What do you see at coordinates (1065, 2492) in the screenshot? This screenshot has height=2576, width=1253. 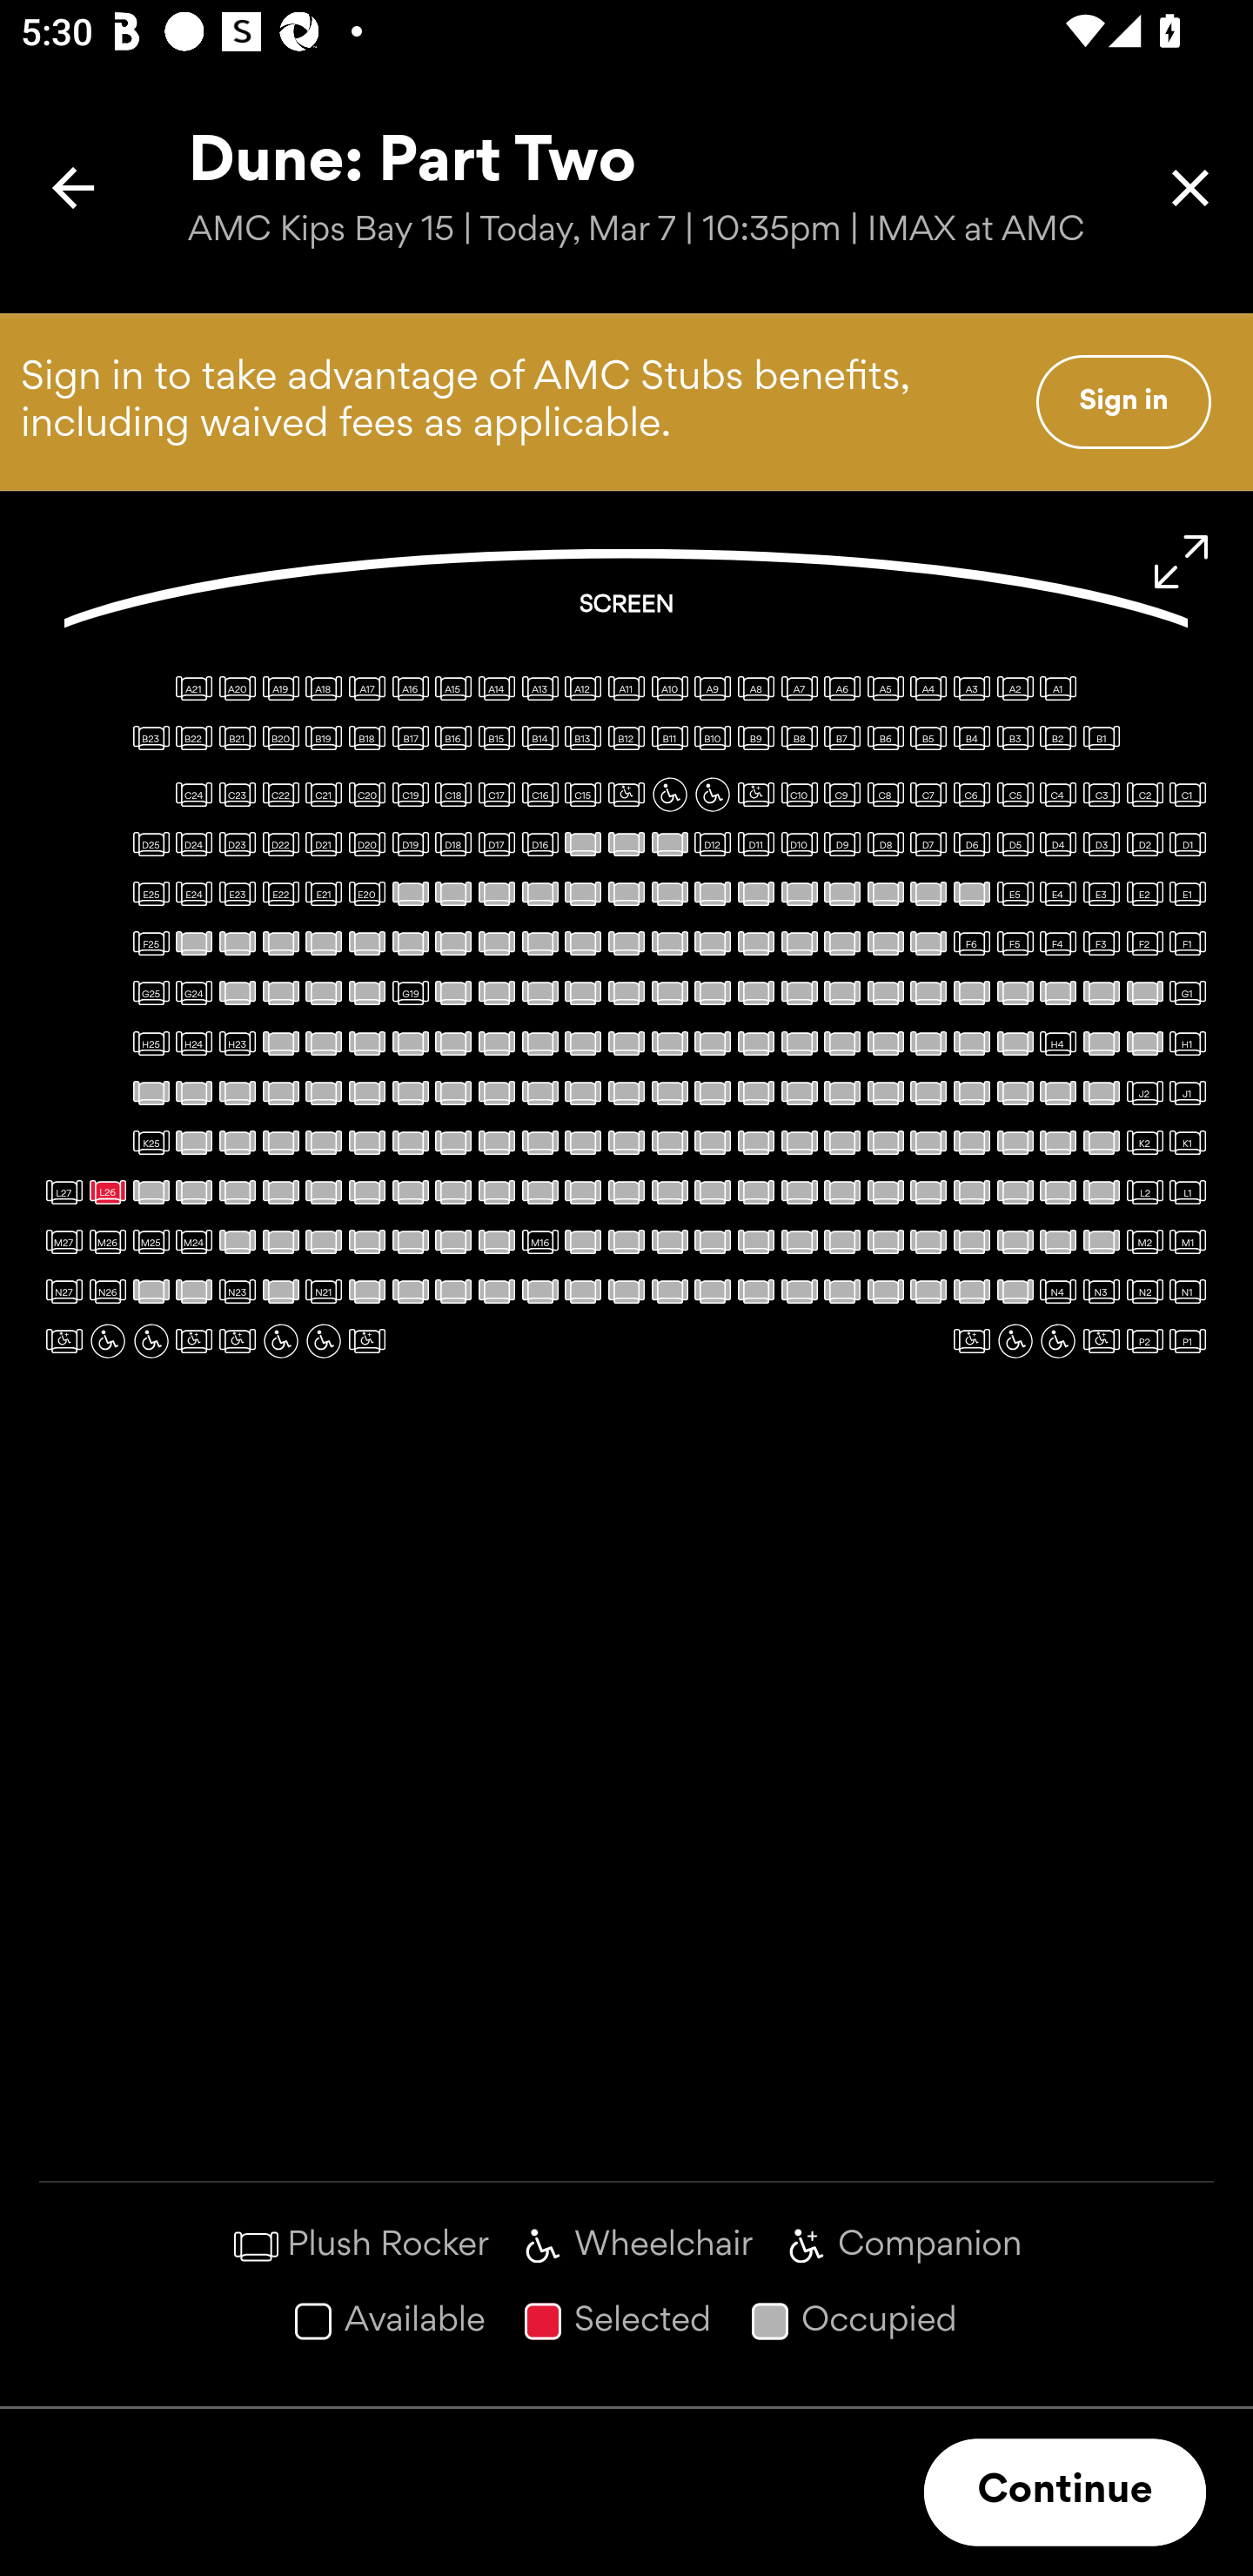 I see `Continue` at bounding box center [1065, 2492].